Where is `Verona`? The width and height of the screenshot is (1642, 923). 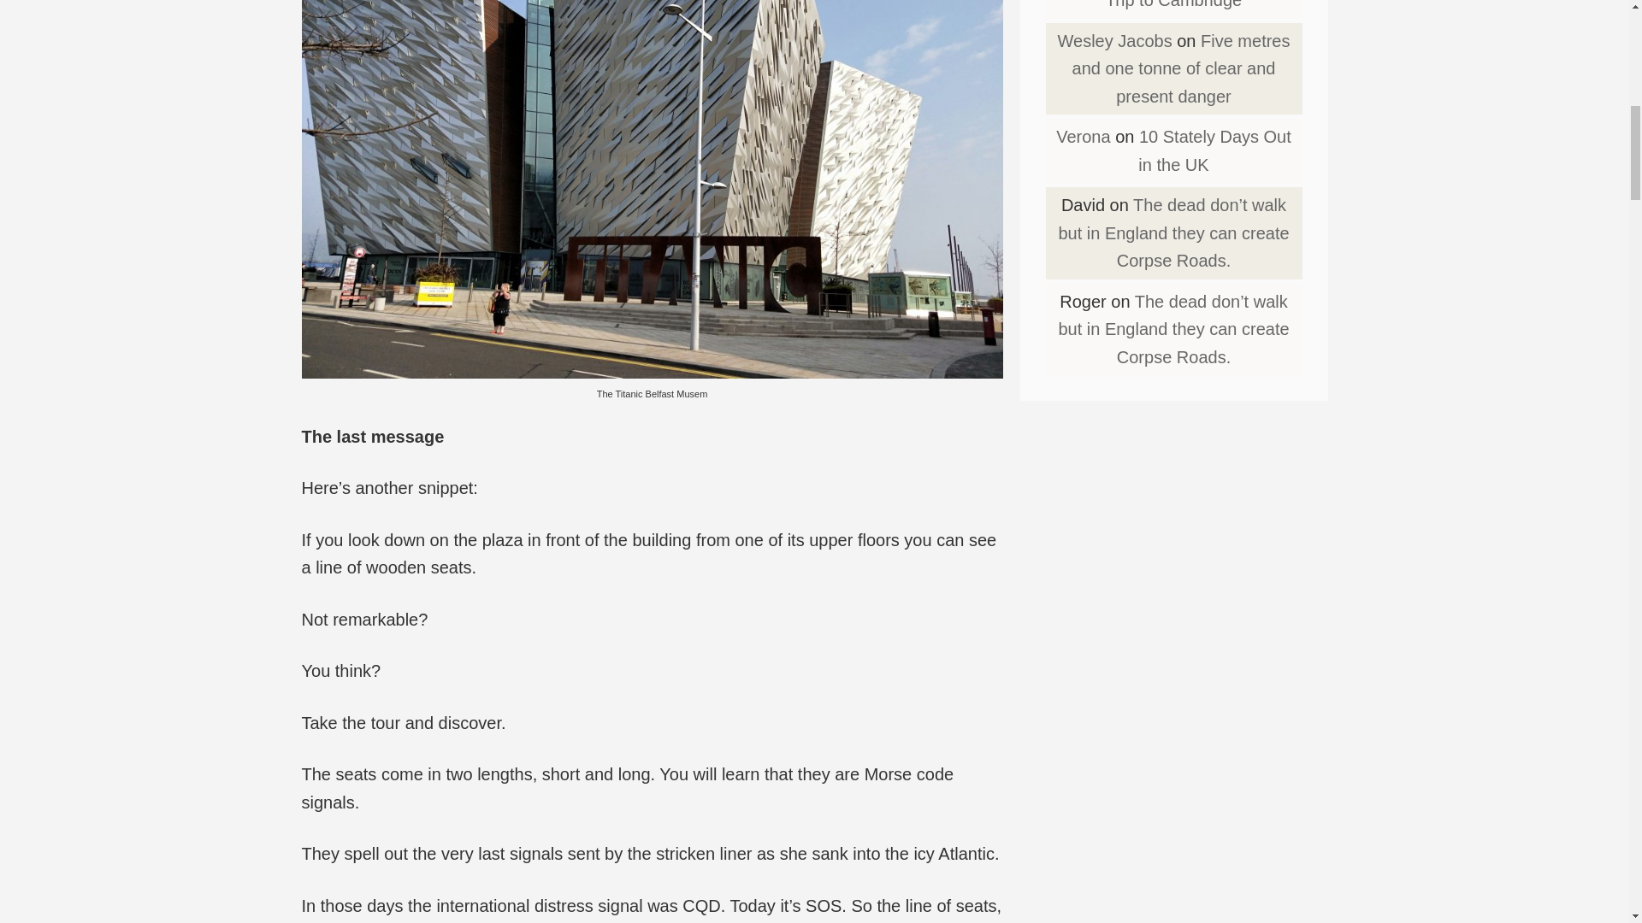
Verona is located at coordinates (1083, 137).